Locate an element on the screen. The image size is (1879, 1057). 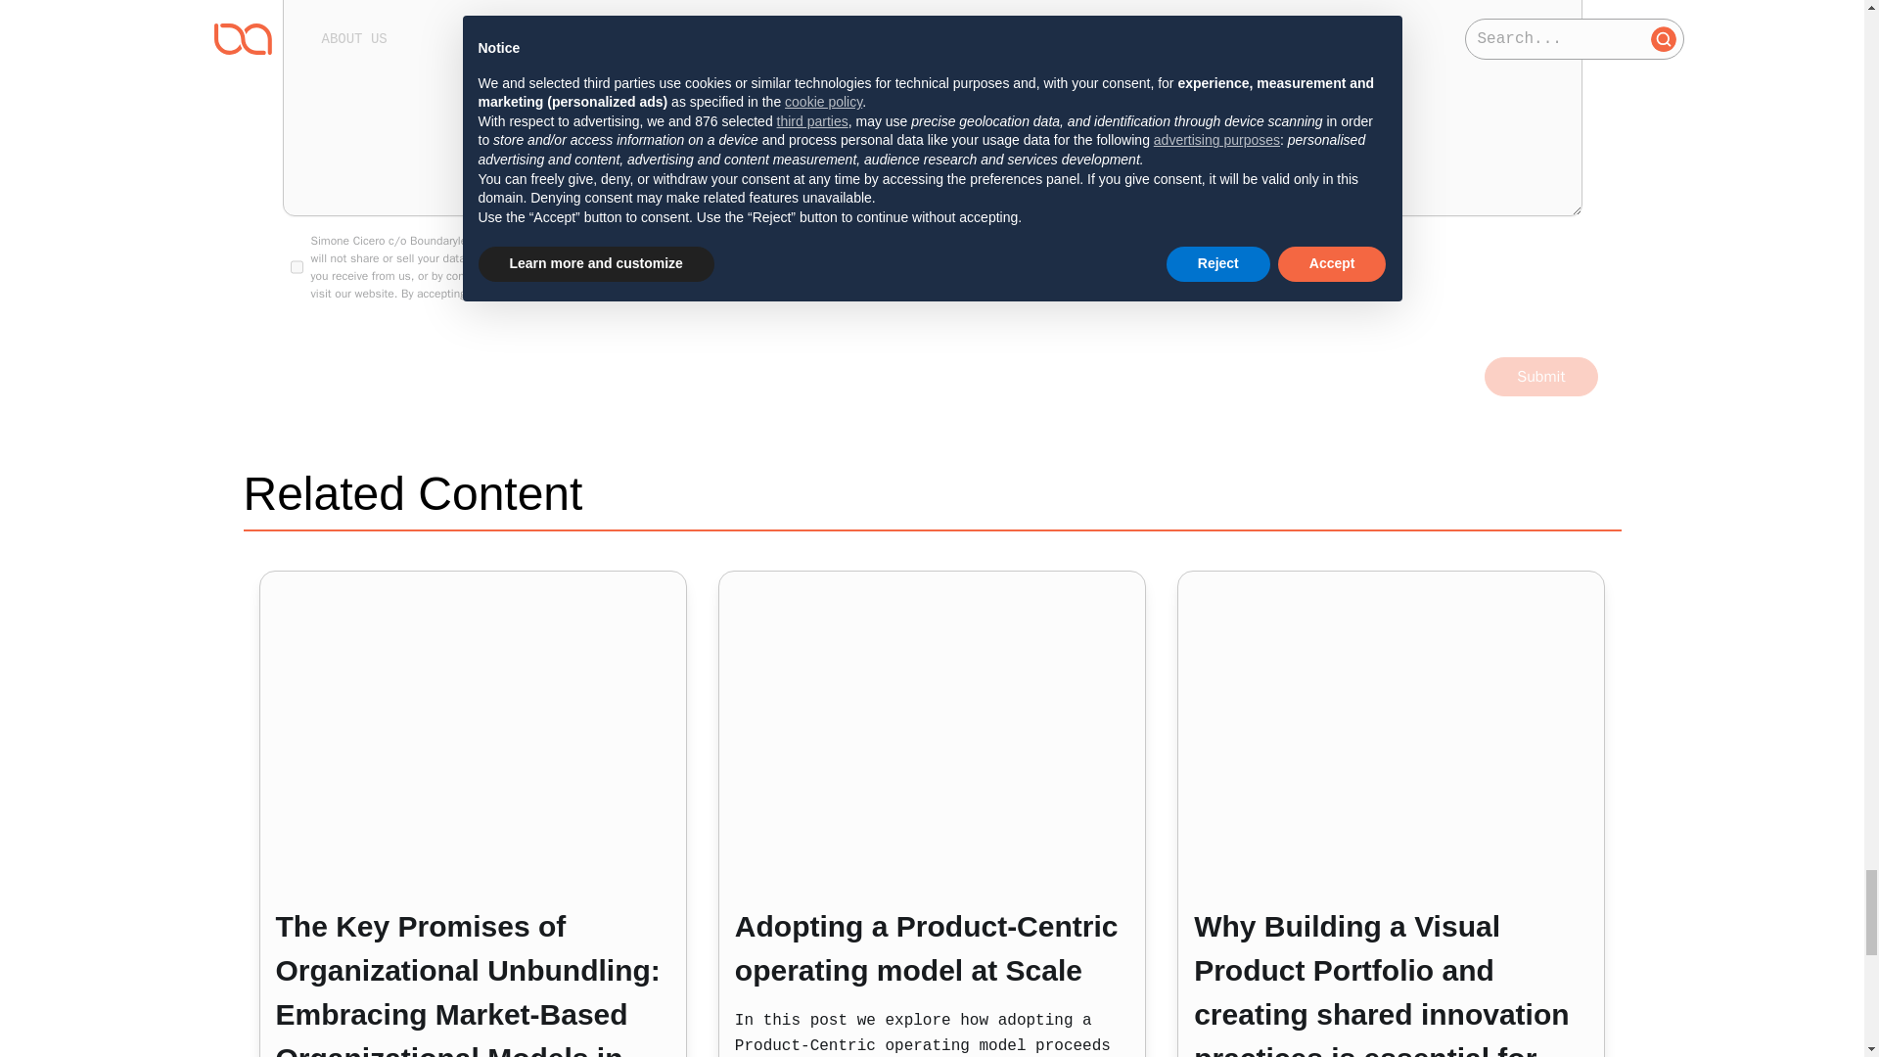
on is located at coordinates (296, 267).